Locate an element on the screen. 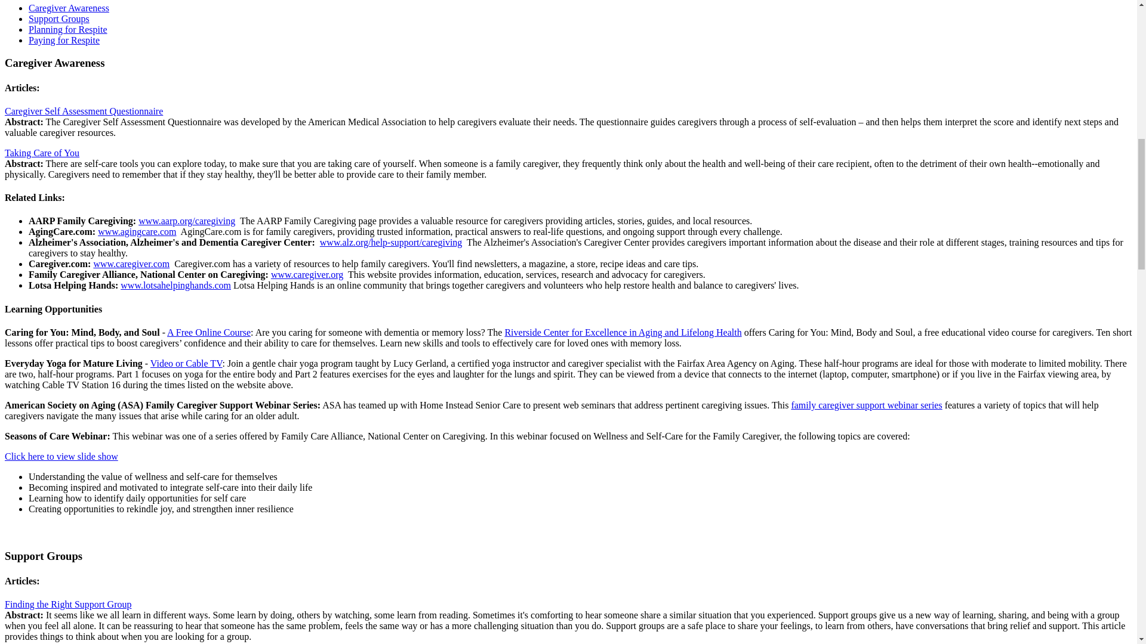 This screenshot has height=644, width=1146. www.caregiver.org is located at coordinates (307, 274).